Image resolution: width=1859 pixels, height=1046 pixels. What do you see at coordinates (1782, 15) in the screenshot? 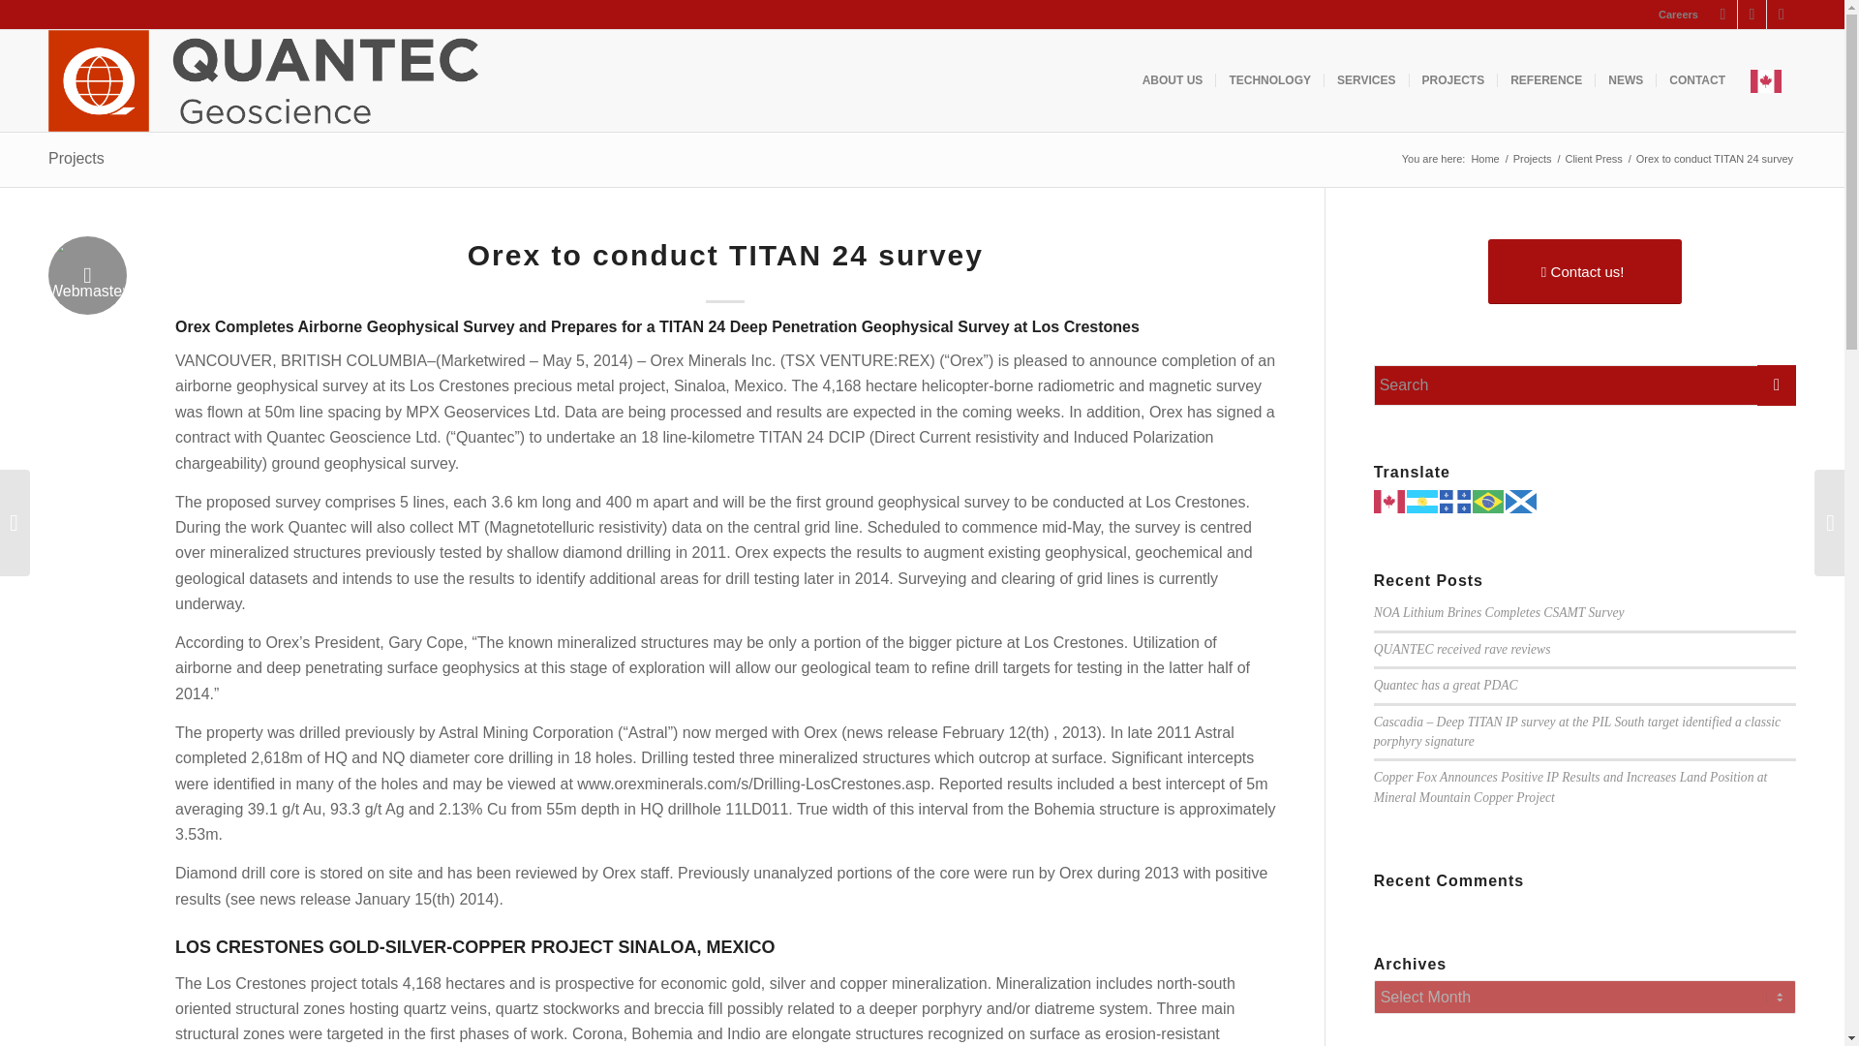
I see `LinkedIn` at bounding box center [1782, 15].